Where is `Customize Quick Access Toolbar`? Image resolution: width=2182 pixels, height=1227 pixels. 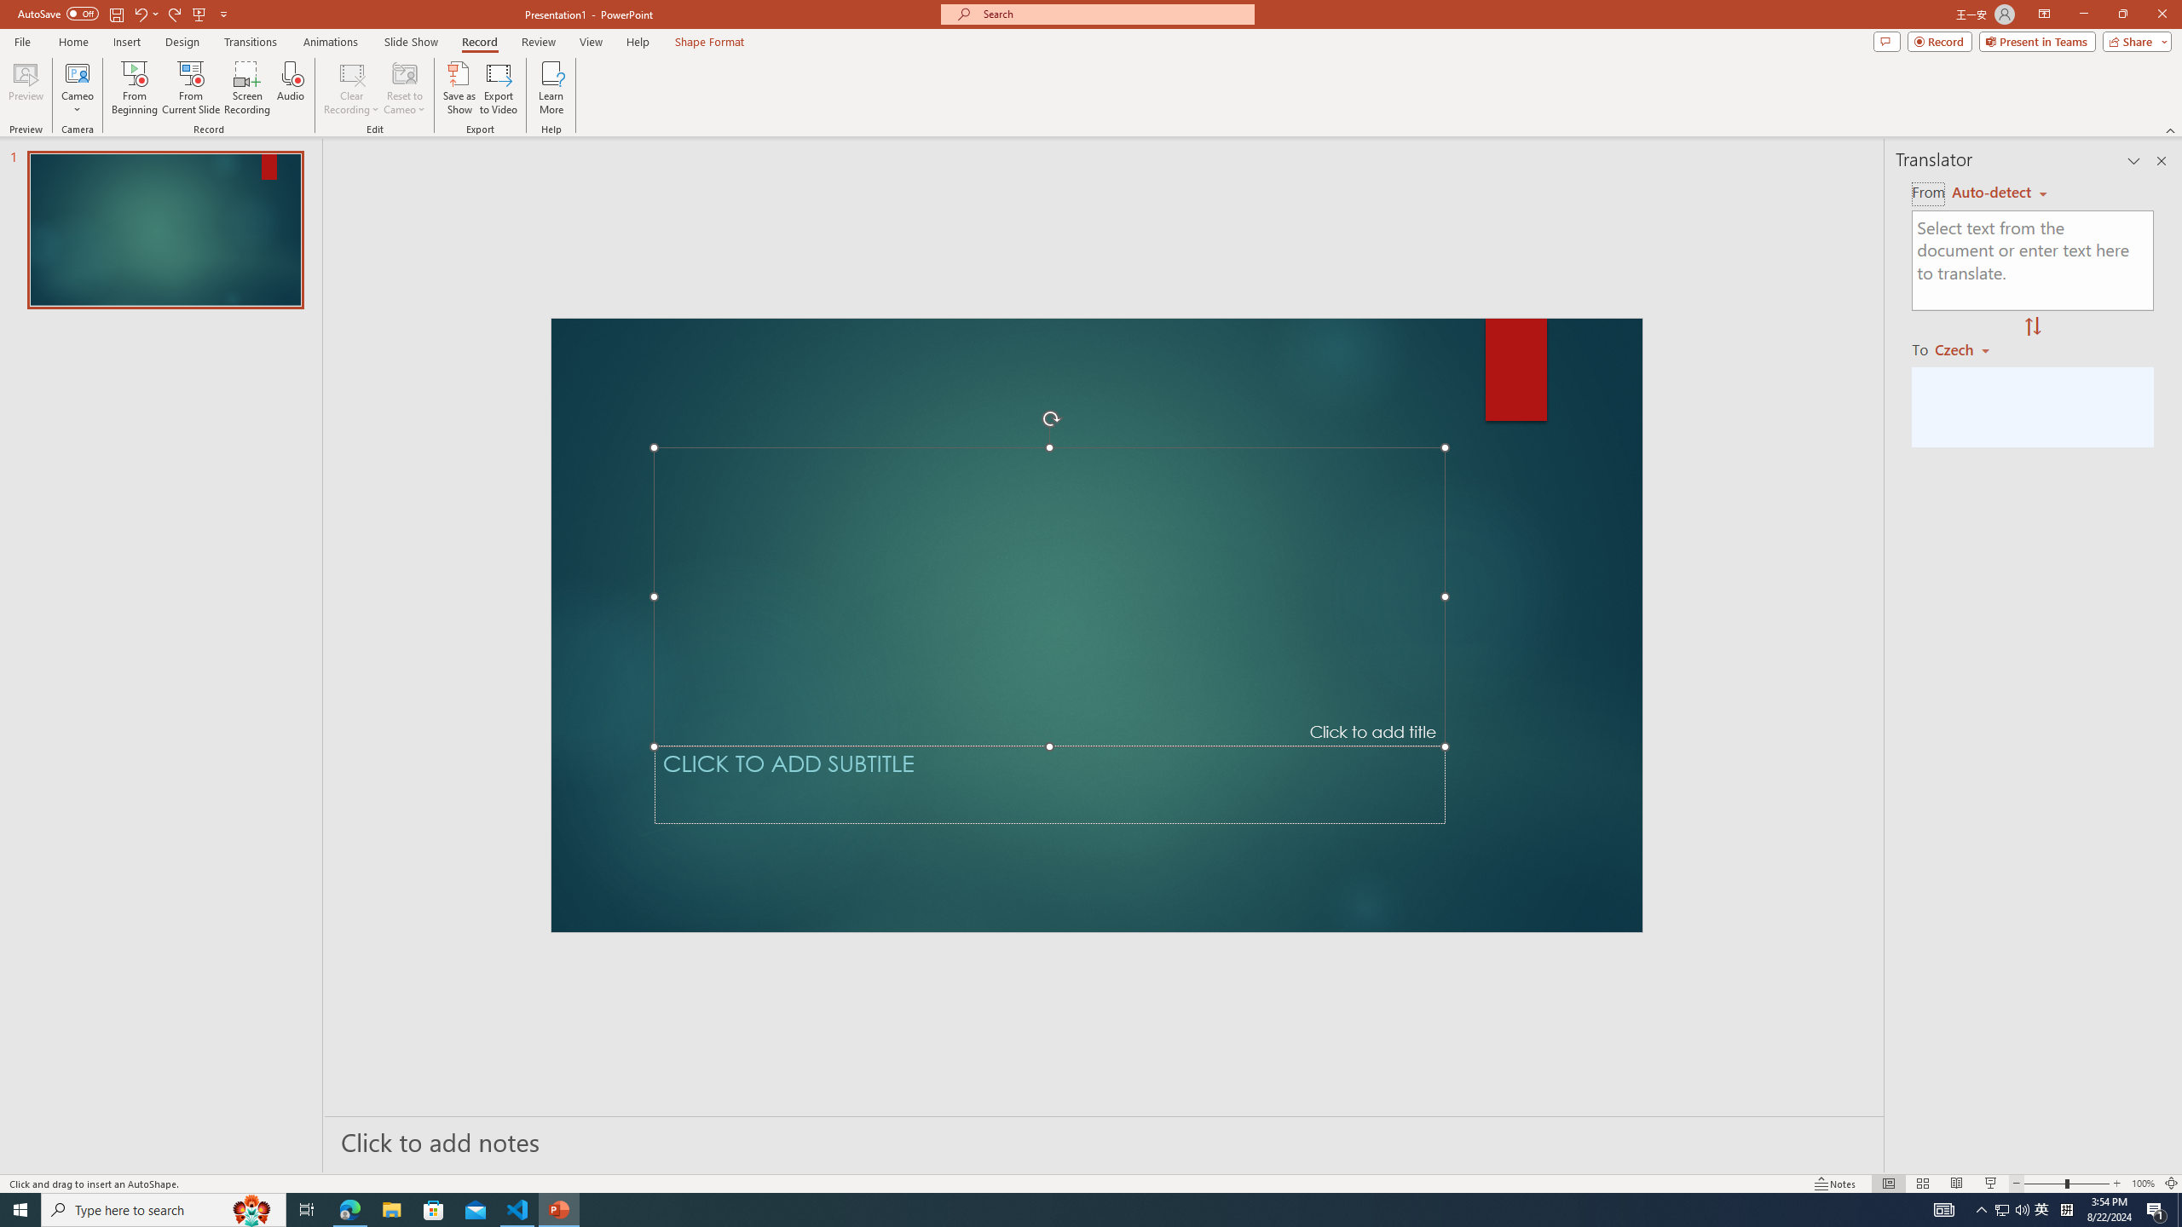 Customize Quick Access Toolbar is located at coordinates (223, 14).